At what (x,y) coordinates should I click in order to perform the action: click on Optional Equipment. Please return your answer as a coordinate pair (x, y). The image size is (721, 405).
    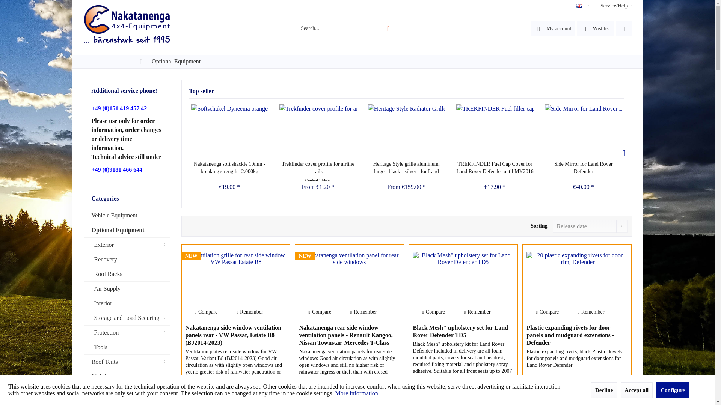
    Looking at the image, I should click on (176, 61).